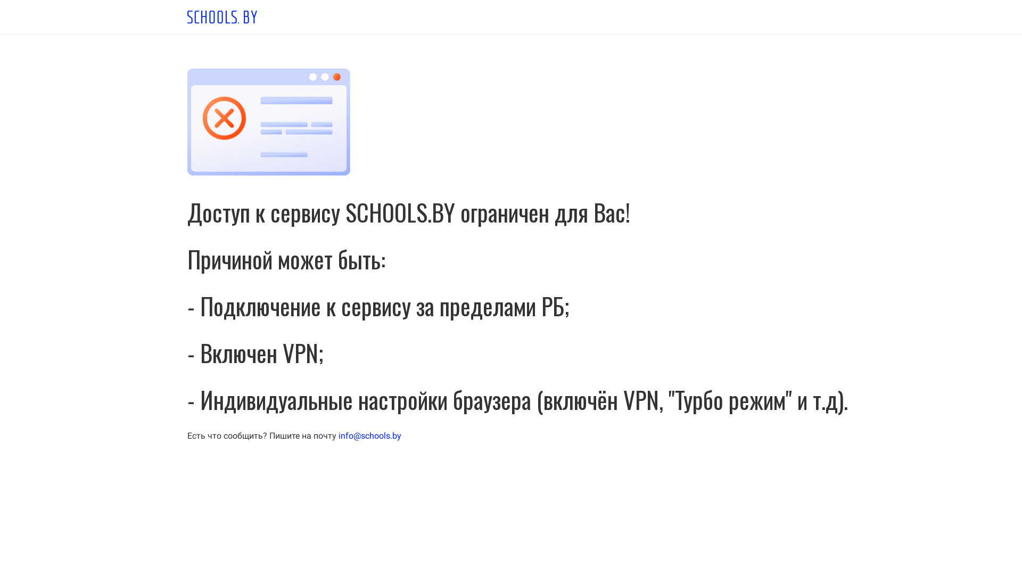 The height and width of the screenshot is (575, 1022). I want to click on info@schools.by, so click(370, 436).